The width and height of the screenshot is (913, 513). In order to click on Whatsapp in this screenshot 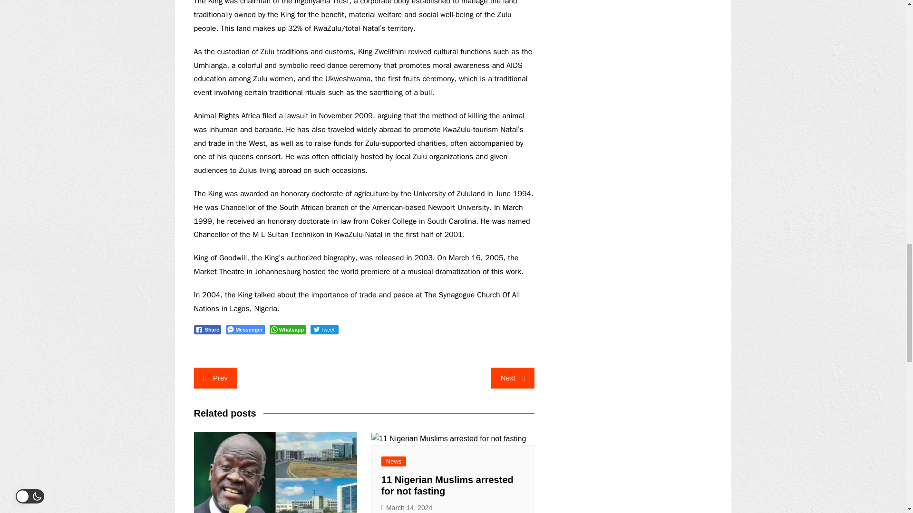, I will do `click(287, 330)`.